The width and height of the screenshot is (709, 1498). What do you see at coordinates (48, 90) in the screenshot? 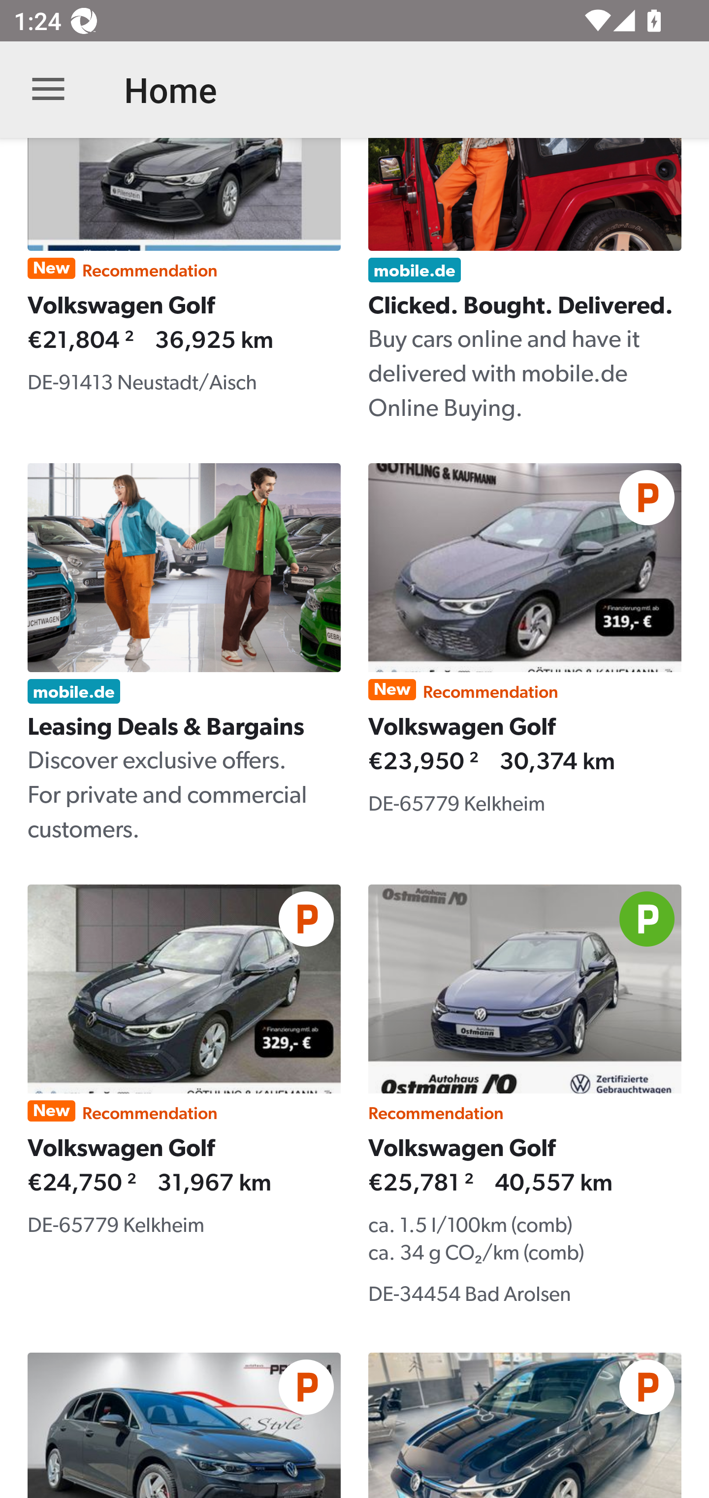
I see `Open navigation bar` at bounding box center [48, 90].